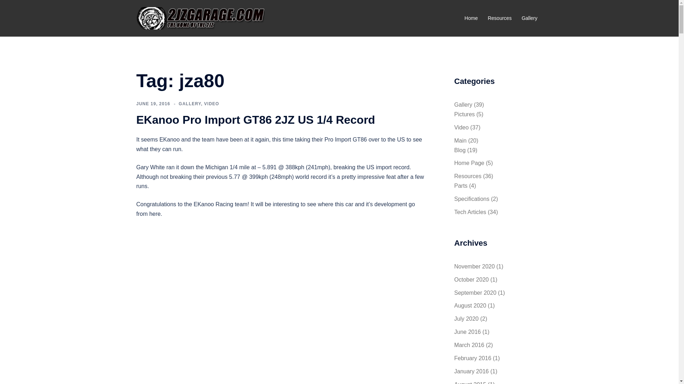  What do you see at coordinates (200, 18) in the screenshot?
I see `2JZGARAGE` at bounding box center [200, 18].